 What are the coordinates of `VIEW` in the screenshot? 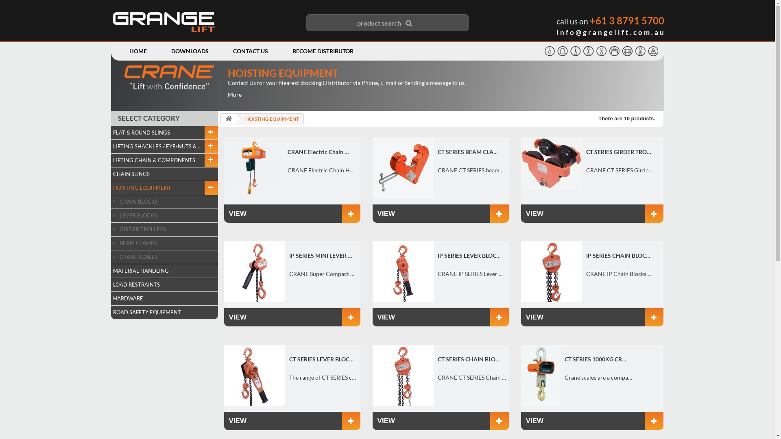 It's located at (292, 214).